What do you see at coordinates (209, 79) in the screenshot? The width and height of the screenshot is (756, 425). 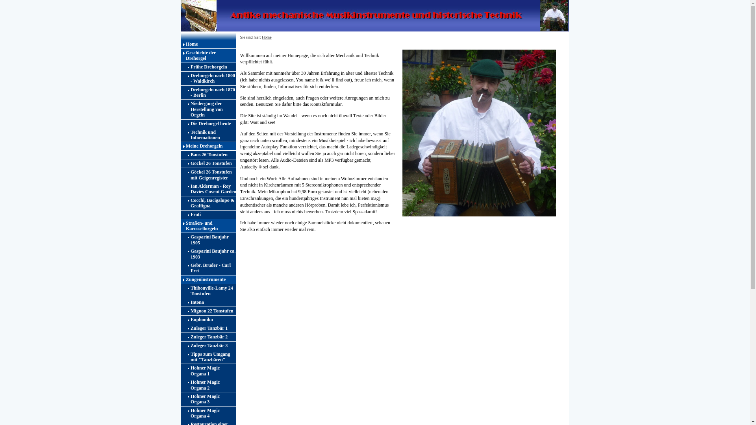 I see `Drehorgeln nach 1800 - Waldkirch` at bounding box center [209, 79].